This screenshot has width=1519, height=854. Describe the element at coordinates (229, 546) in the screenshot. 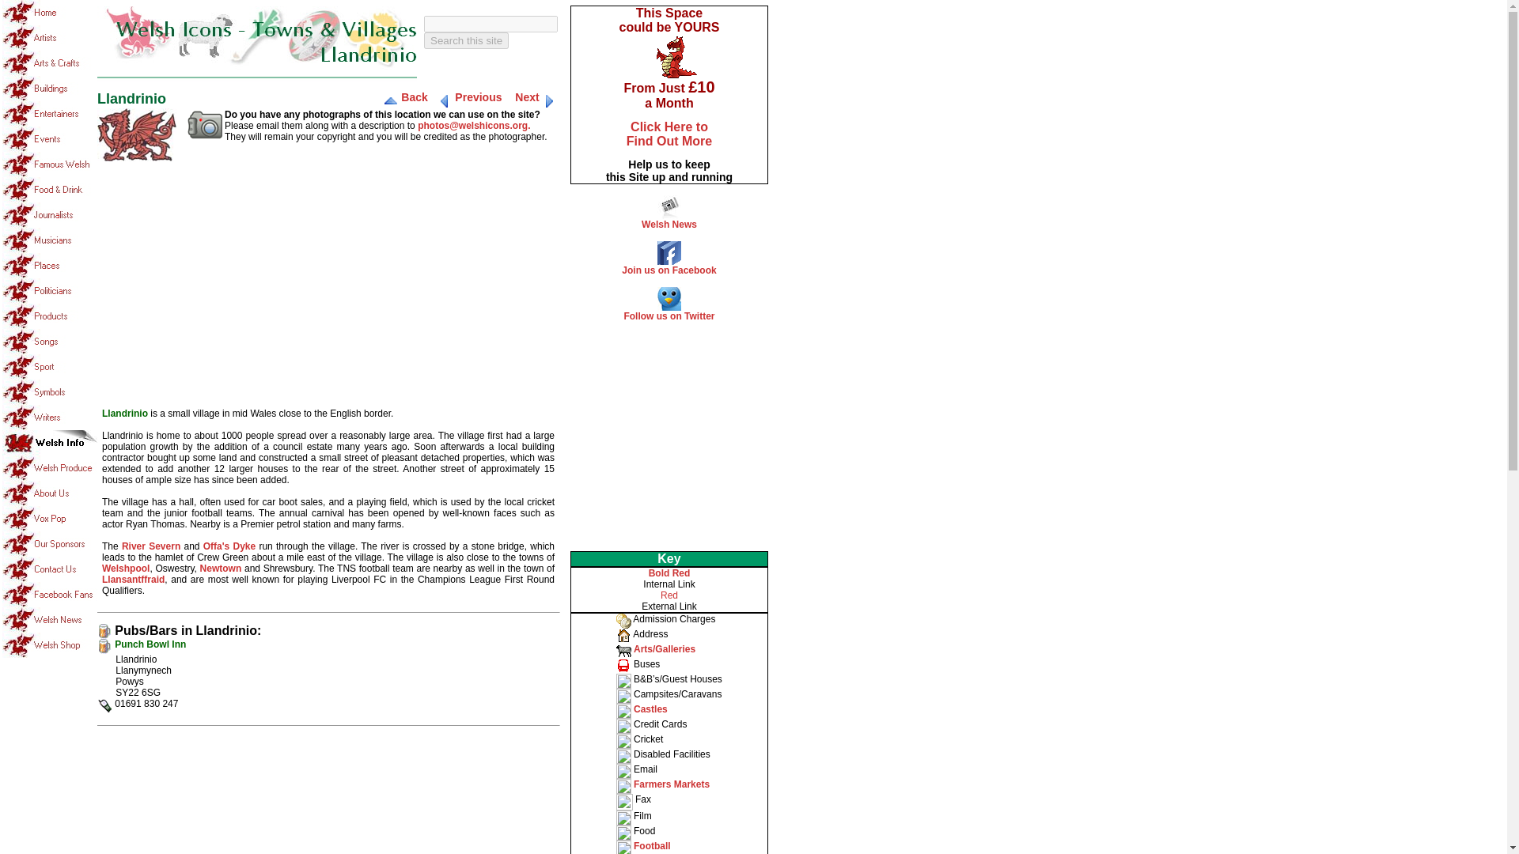

I see `Offa's Dyke` at that location.